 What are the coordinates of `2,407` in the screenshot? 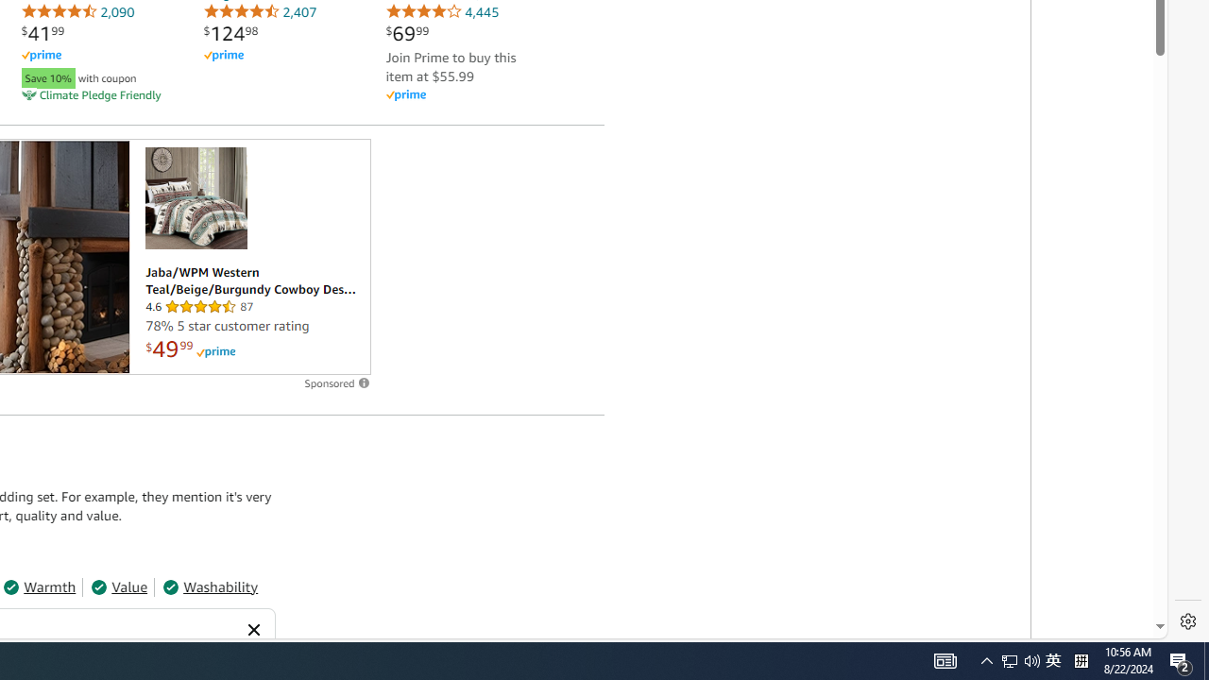 It's located at (260, 11).